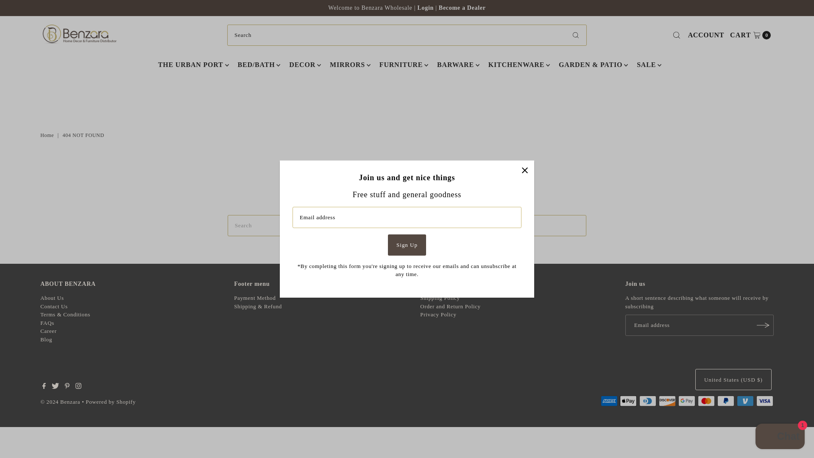 The width and height of the screenshot is (814, 458). Describe the element at coordinates (407, 244) in the screenshot. I see `Login` at that location.